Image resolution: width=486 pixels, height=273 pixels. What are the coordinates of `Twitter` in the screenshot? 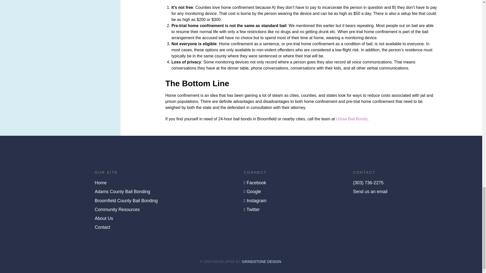 It's located at (253, 209).